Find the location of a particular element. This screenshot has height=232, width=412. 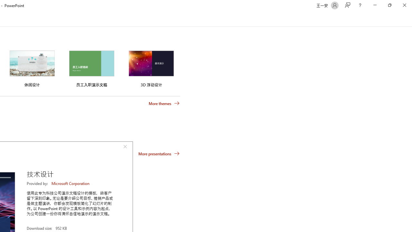

More themes is located at coordinates (164, 103).